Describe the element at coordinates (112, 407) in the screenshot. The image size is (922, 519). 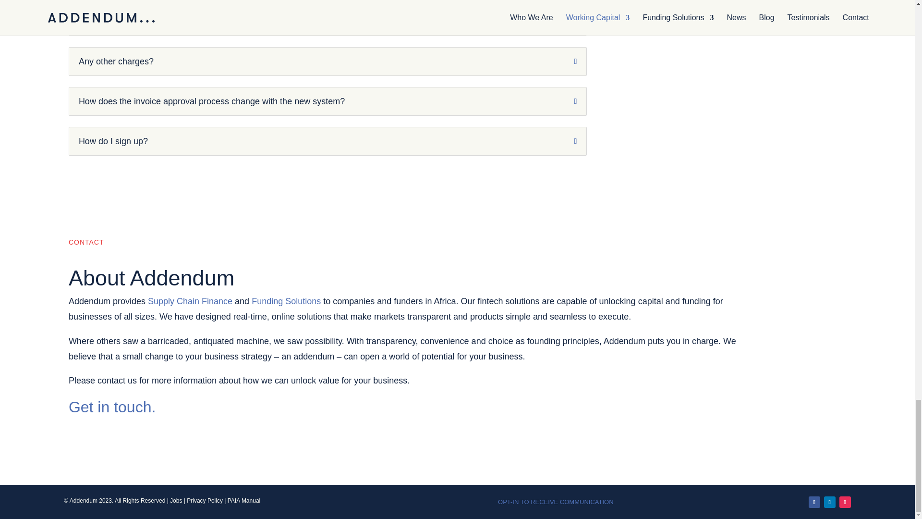
I see `Get in touch.` at that location.